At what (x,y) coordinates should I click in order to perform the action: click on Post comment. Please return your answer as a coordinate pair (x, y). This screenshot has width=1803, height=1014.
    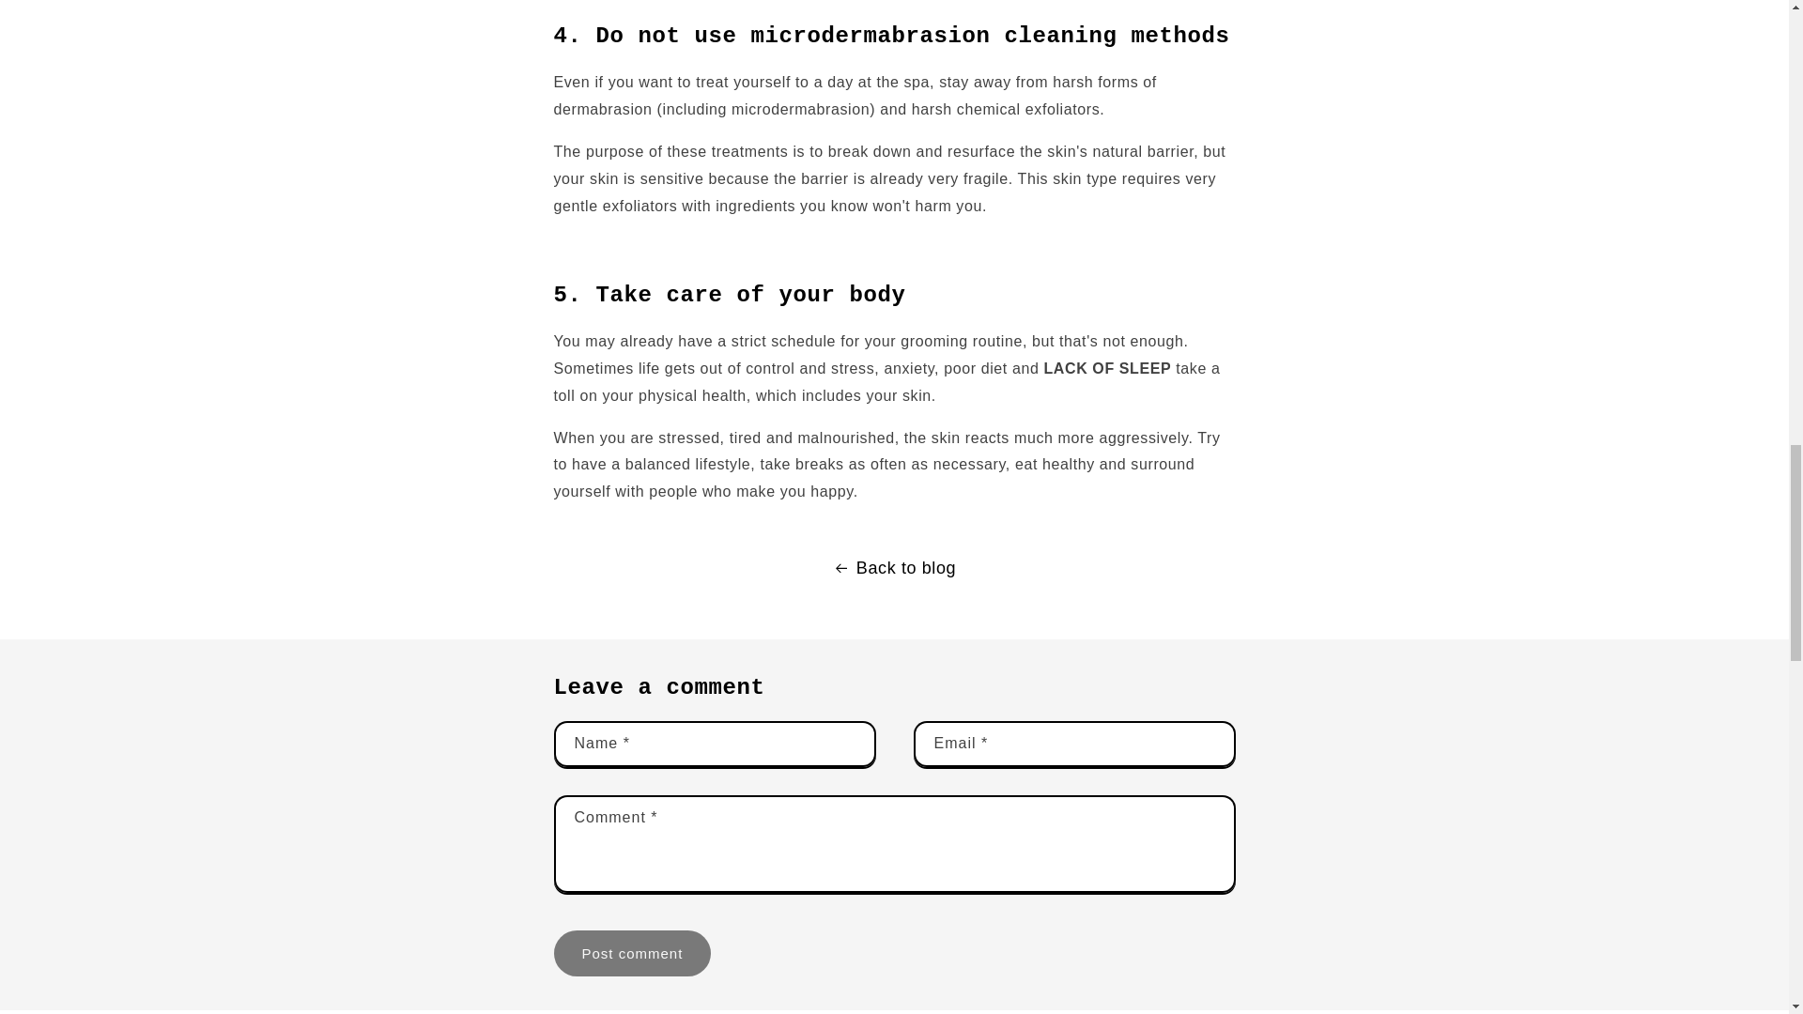
    Looking at the image, I should click on (633, 954).